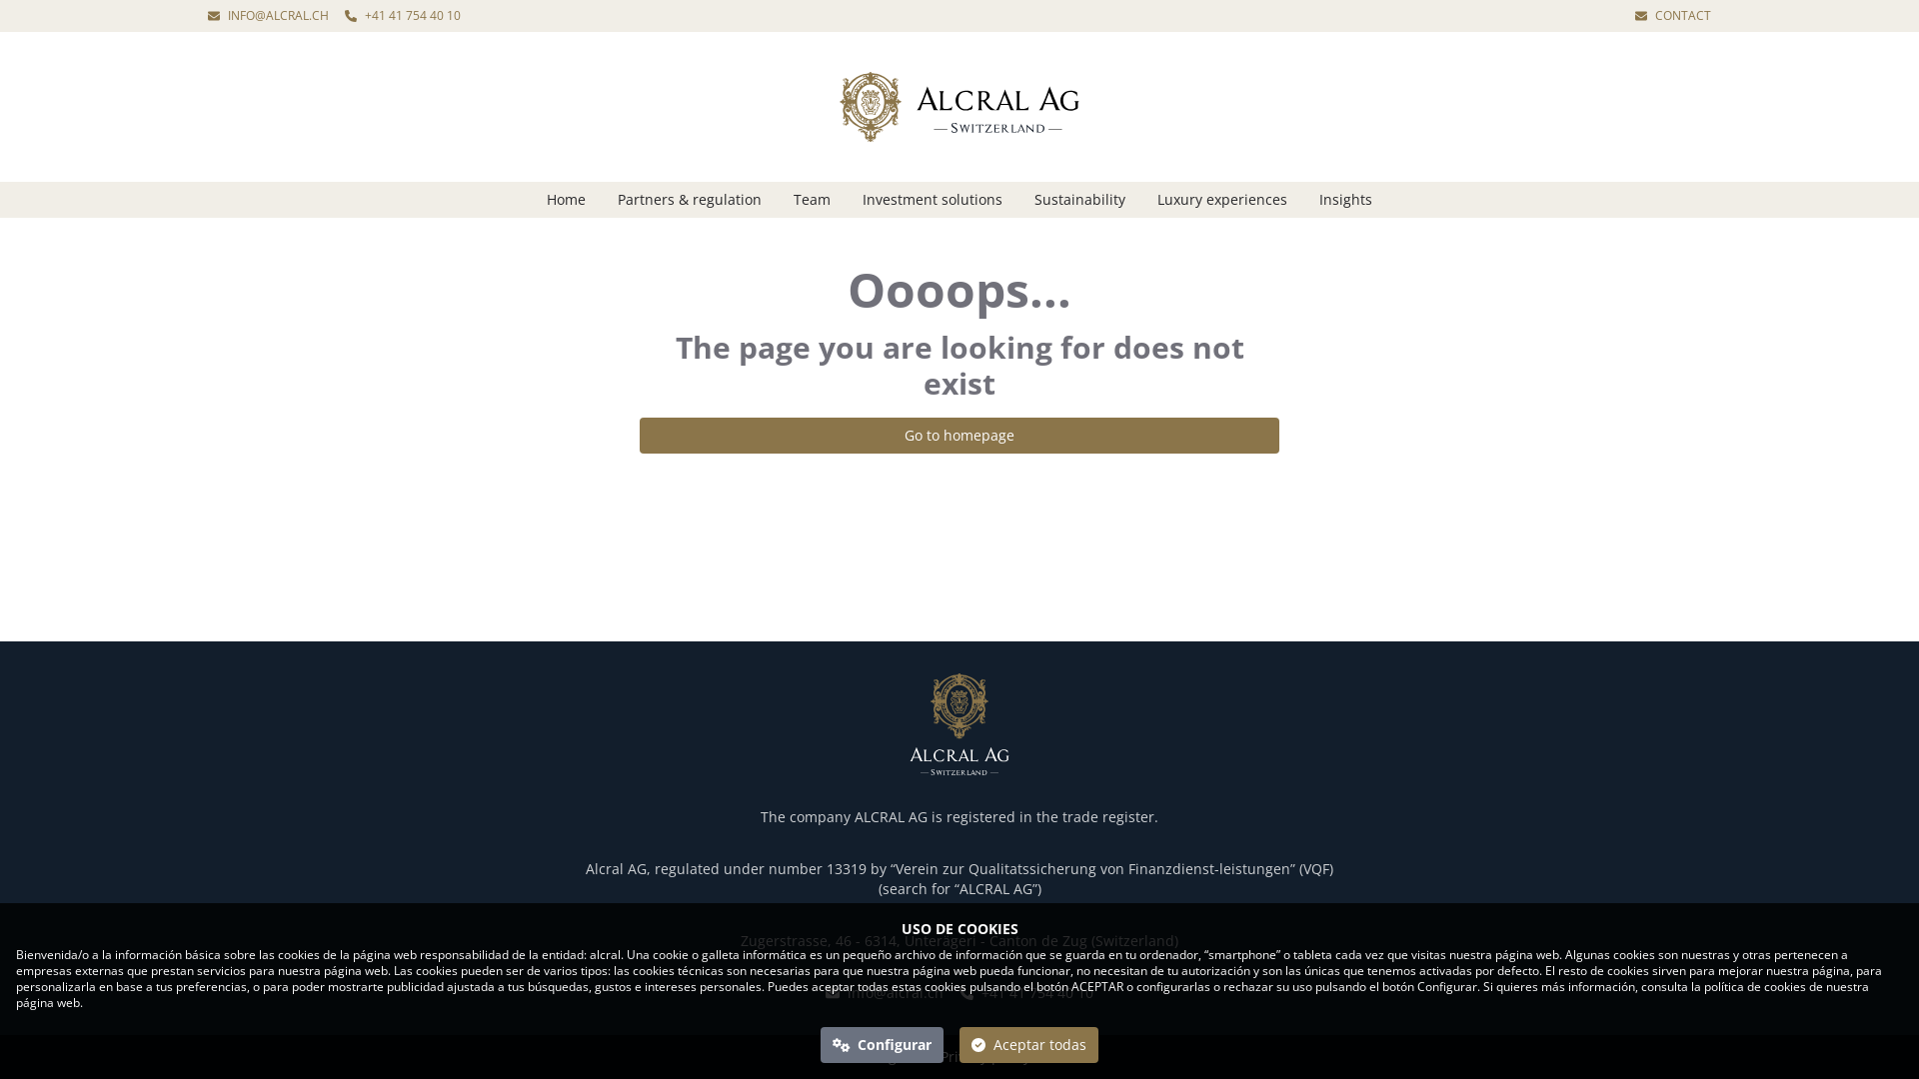  What do you see at coordinates (812, 200) in the screenshot?
I see `Team` at bounding box center [812, 200].